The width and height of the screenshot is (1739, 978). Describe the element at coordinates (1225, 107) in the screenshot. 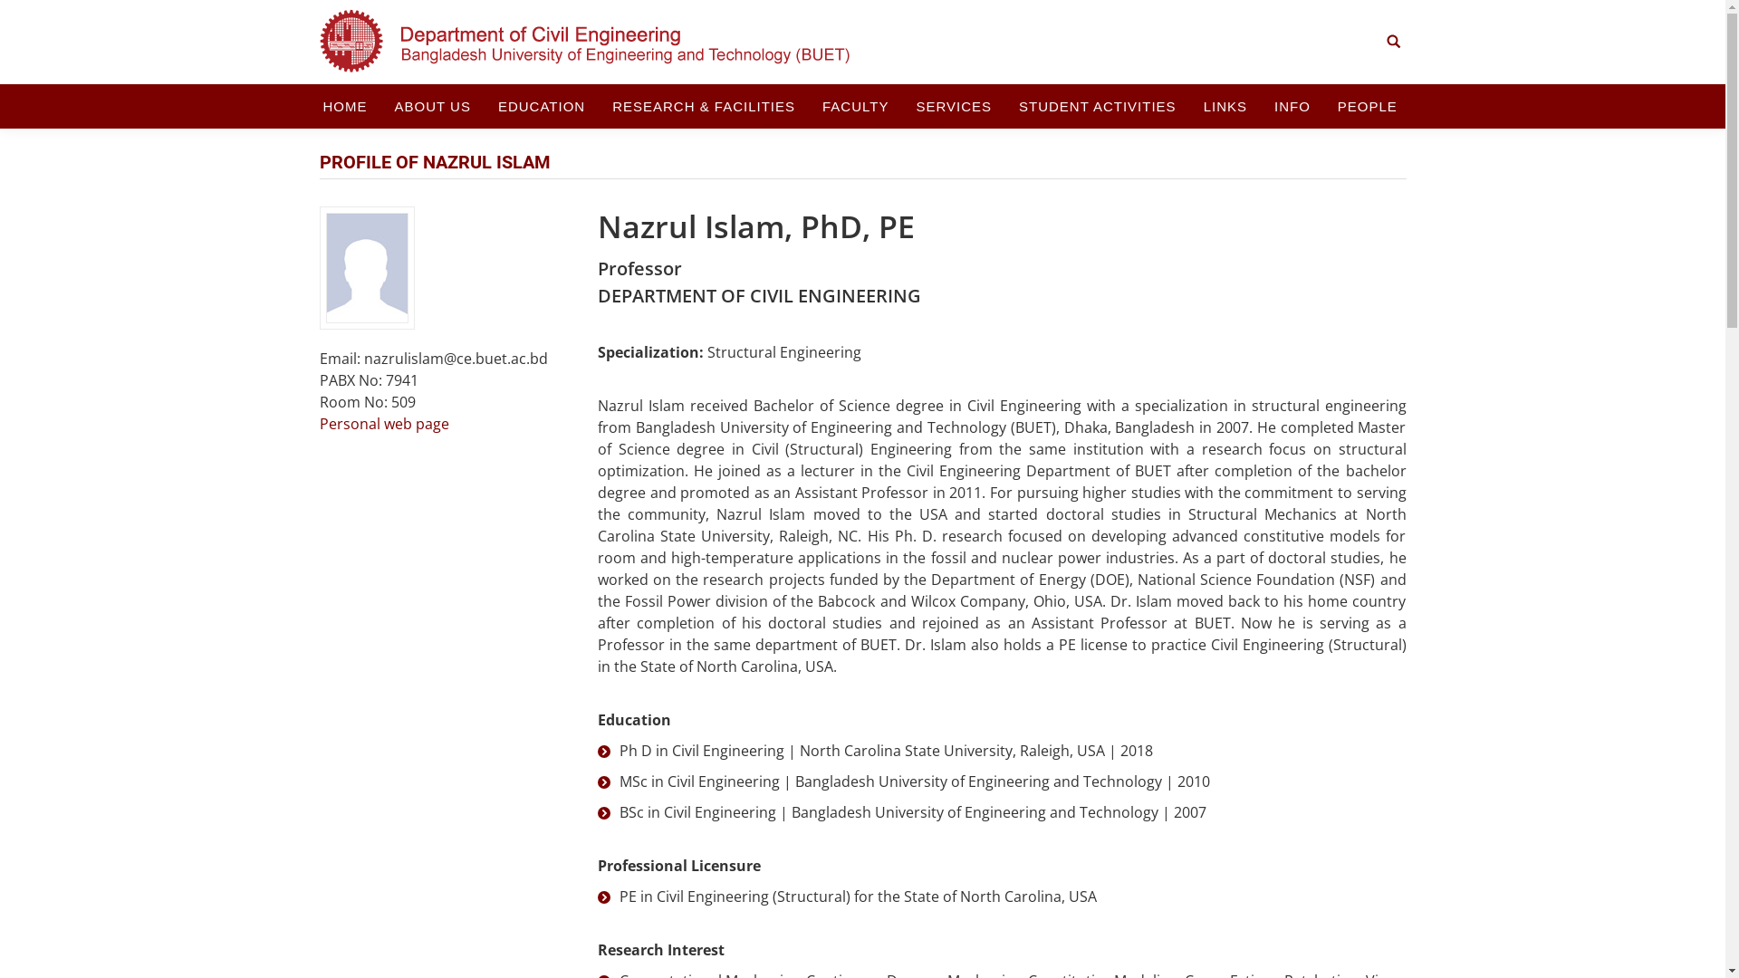

I see `LINKS` at that location.